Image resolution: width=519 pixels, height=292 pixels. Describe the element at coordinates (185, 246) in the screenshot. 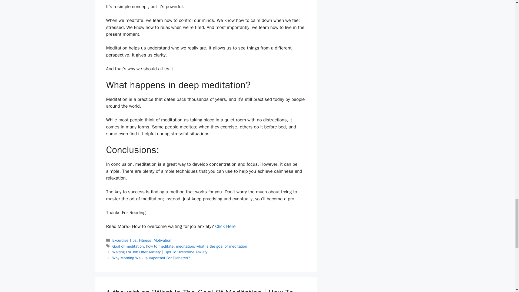

I see `meditation` at that location.